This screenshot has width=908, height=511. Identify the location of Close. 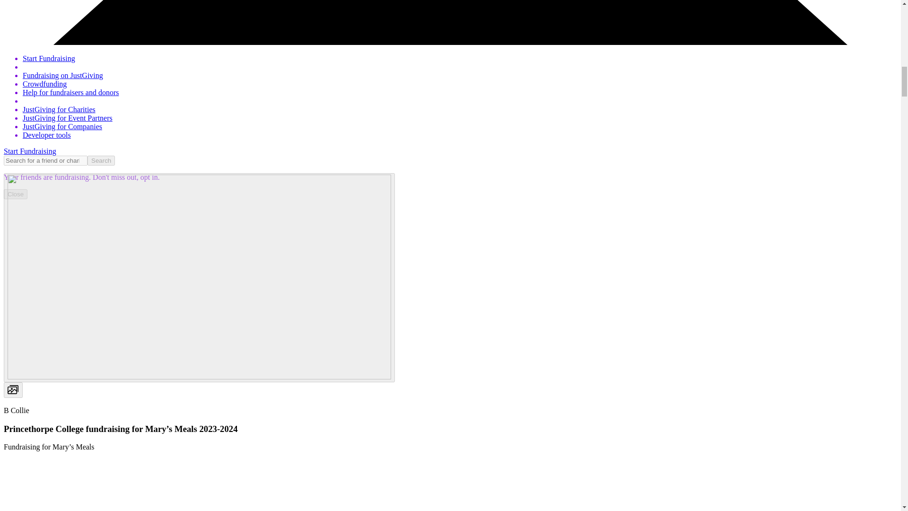
(15, 194).